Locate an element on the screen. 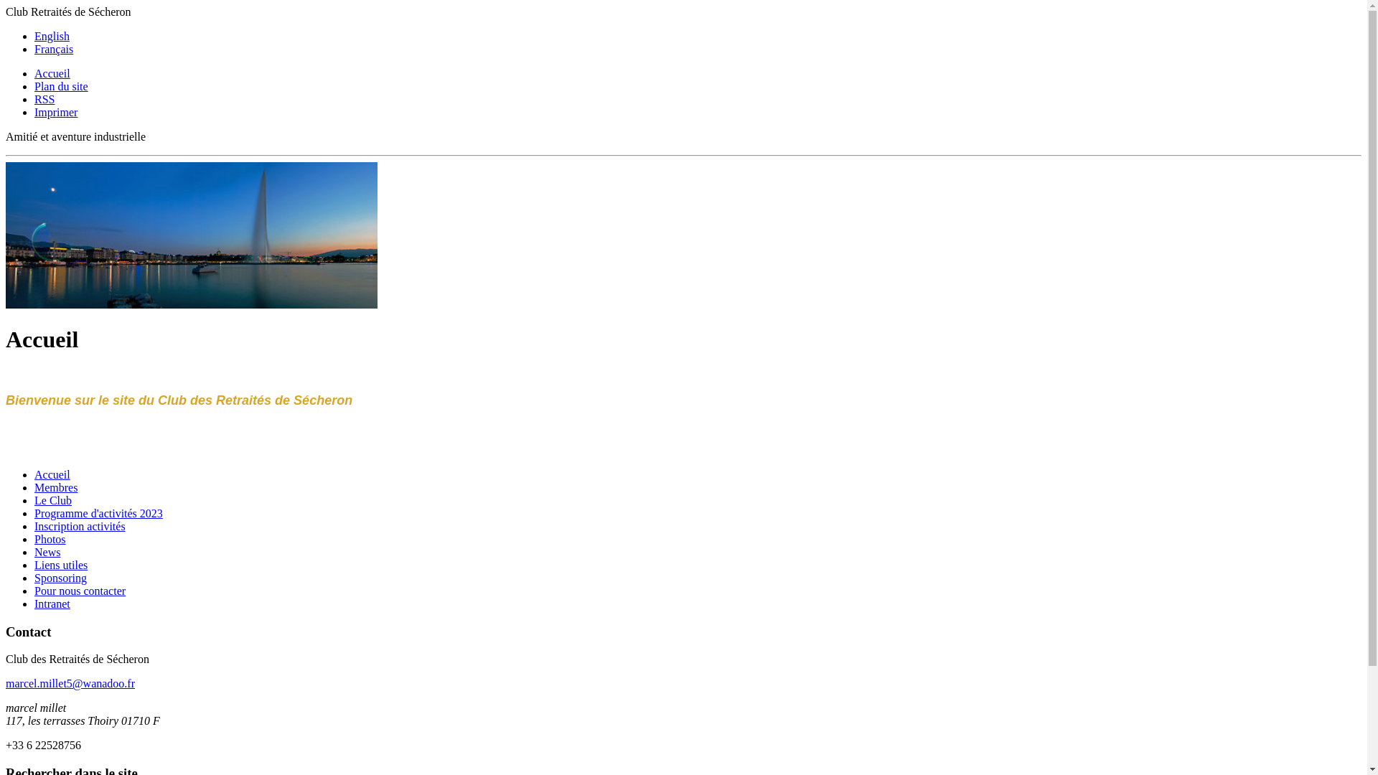  Liens utiles is located at coordinates (61, 565).